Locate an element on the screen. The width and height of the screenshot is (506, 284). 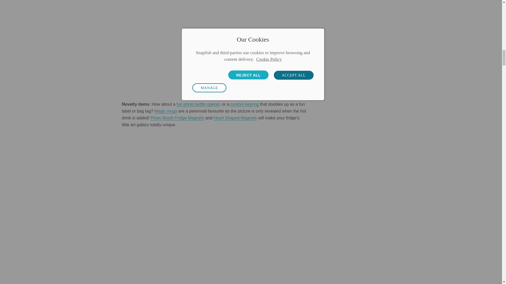
Magic mugs is located at coordinates (166, 111).